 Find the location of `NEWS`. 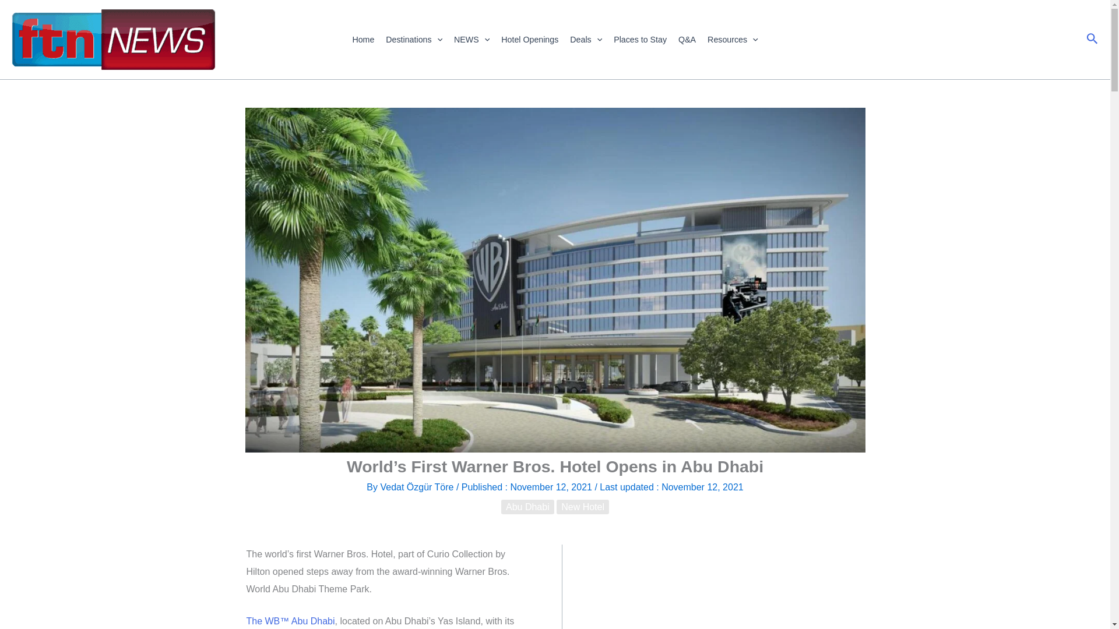

NEWS is located at coordinates (472, 40).